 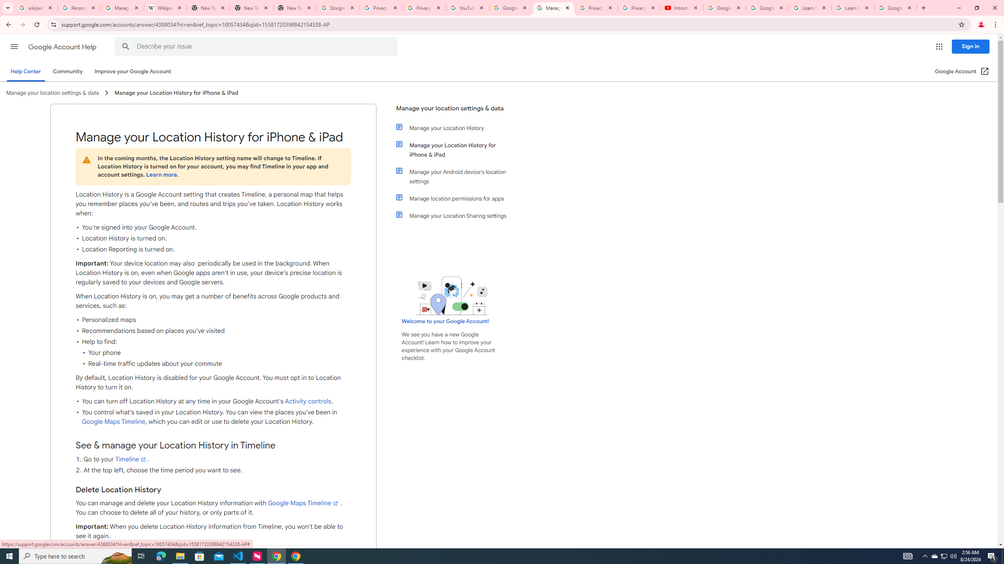 What do you see at coordinates (456, 198) in the screenshot?
I see `Manage location permissions for apps` at bounding box center [456, 198].